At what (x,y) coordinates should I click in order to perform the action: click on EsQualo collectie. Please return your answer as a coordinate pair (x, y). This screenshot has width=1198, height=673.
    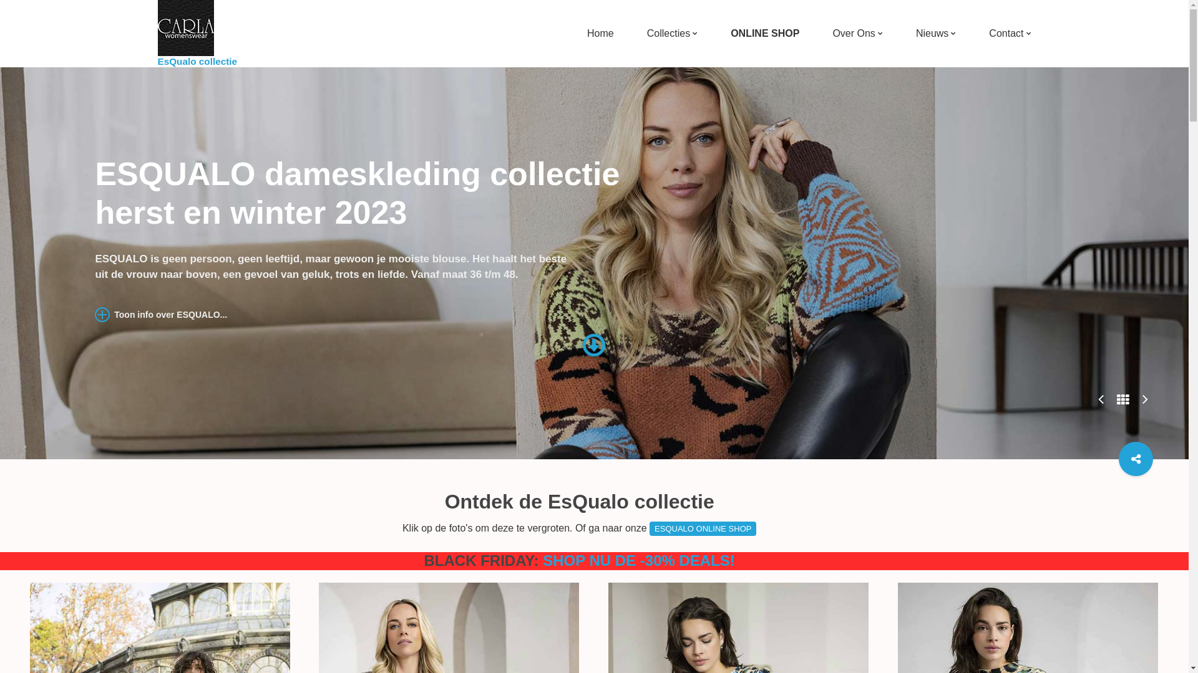
    Looking at the image, I should click on (197, 34).